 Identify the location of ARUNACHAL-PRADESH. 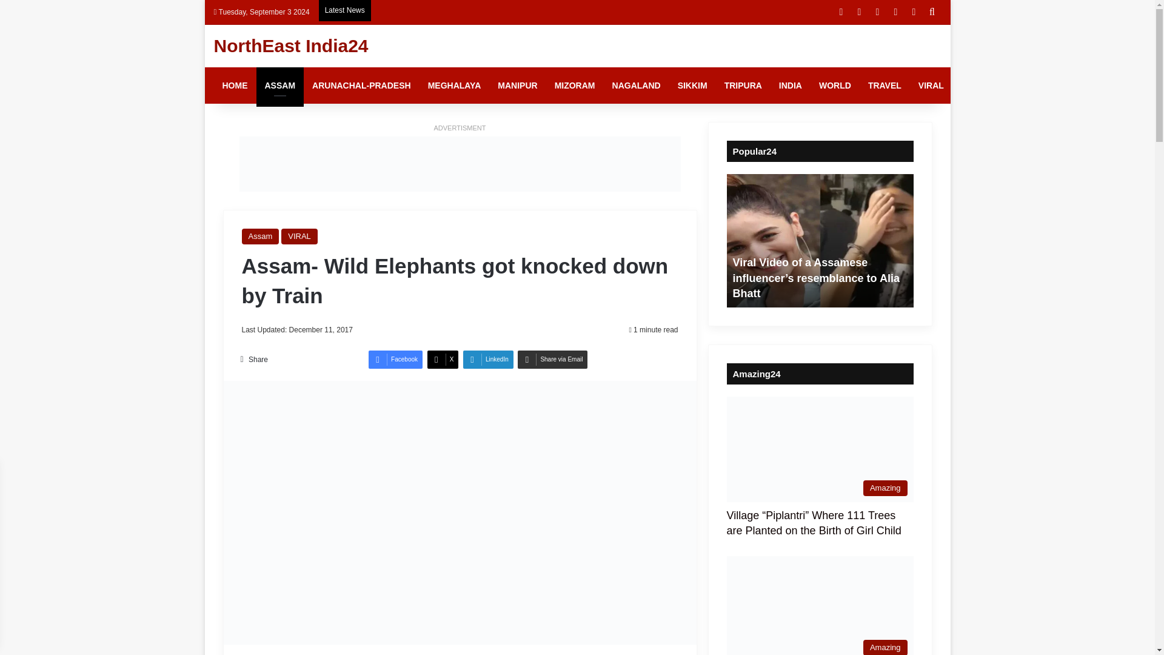
(361, 85).